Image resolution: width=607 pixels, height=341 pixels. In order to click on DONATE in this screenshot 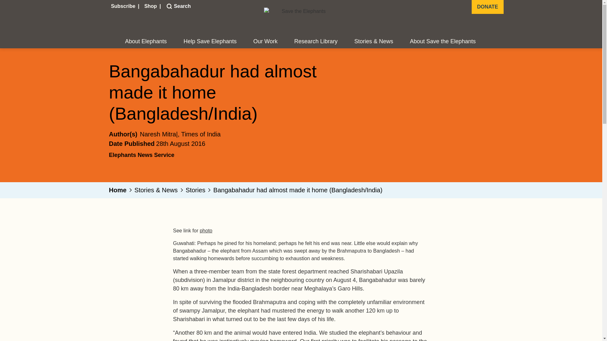, I will do `click(487, 7)`.